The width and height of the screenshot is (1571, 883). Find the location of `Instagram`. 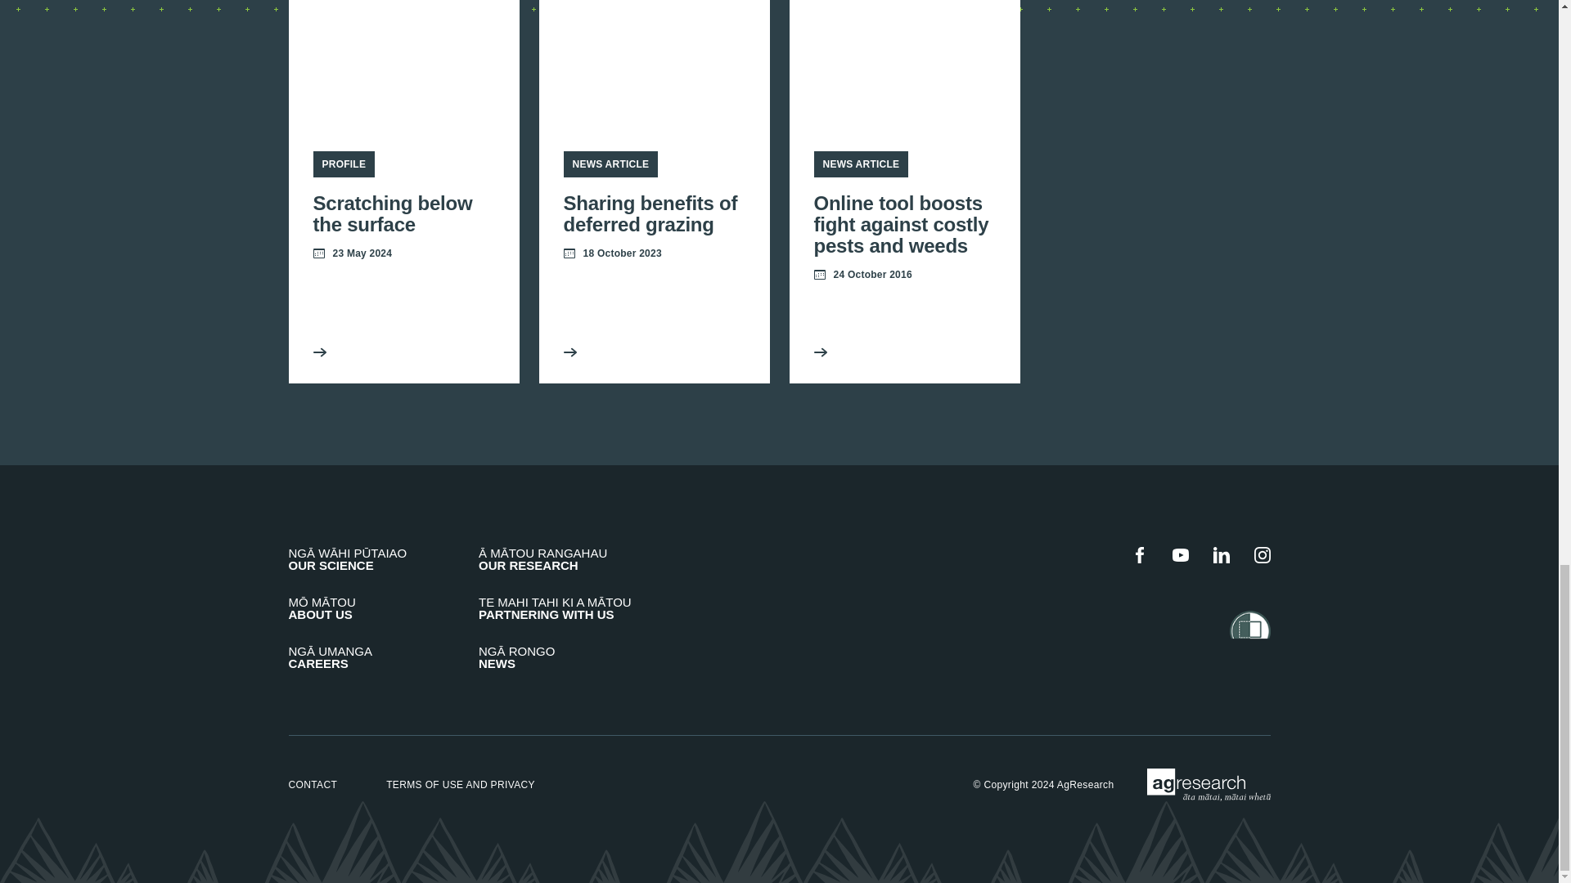

Instagram is located at coordinates (1262, 554).